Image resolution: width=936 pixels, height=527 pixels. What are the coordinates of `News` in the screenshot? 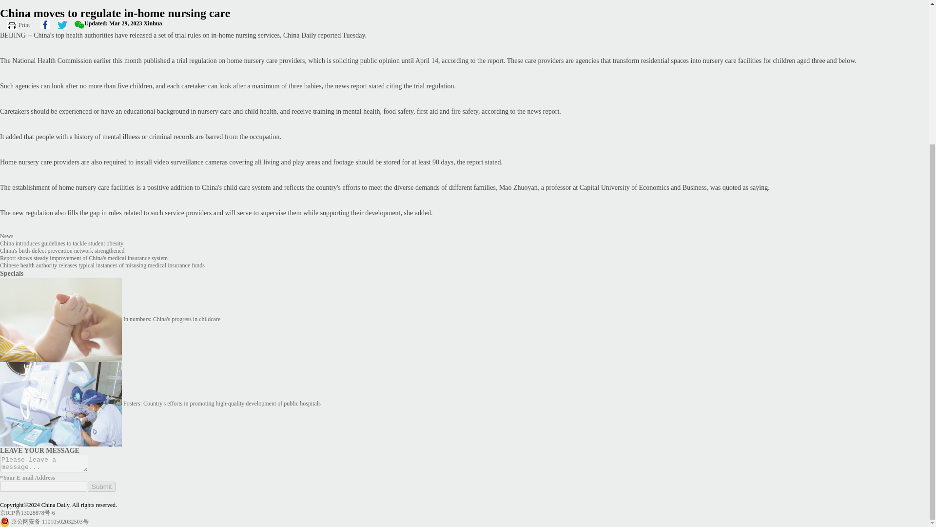 It's located at (6, 236).